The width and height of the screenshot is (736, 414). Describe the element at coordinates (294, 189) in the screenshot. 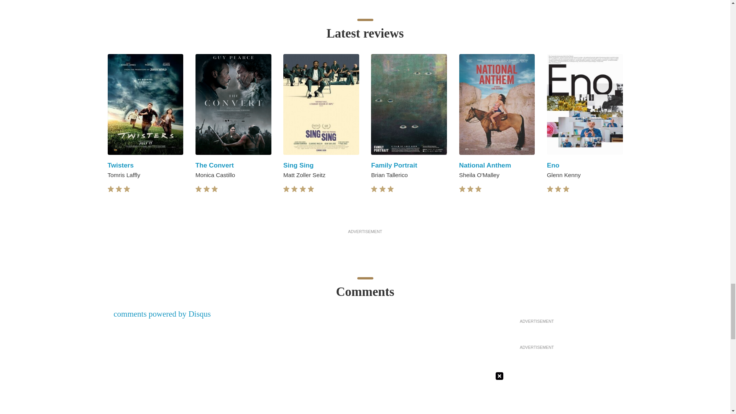

I see `star-full` at that location.